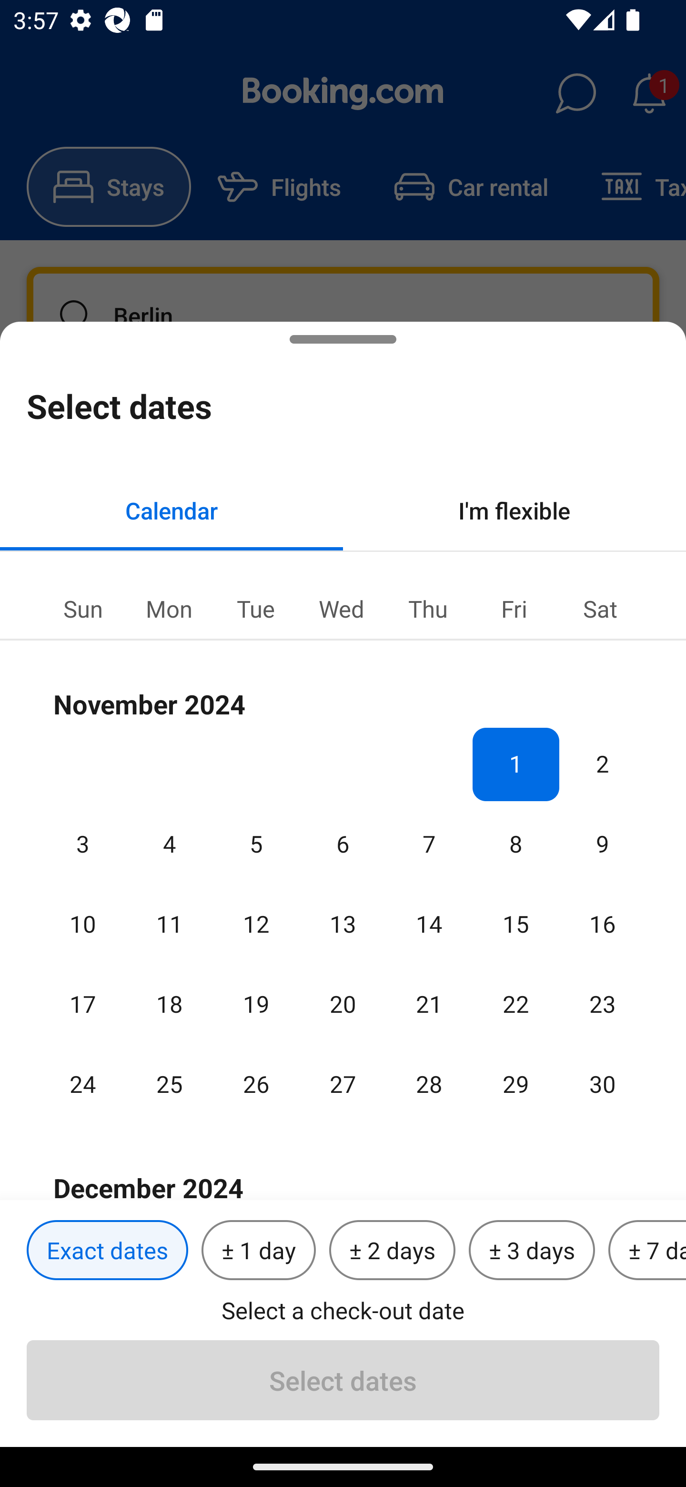 Image resolution: width=686 pixels, height=1487 pixels. What do you see at coordinates (258, 1251) in the screenshot?
I see `± 1 day` at bounding box center [258, 1251].